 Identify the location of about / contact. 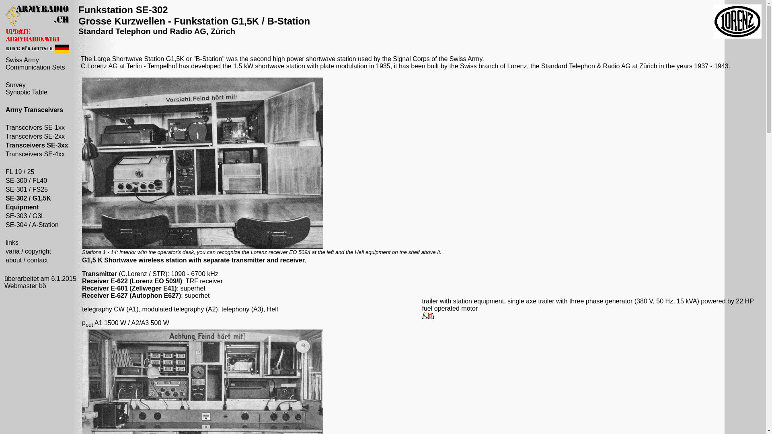
(27, 260).